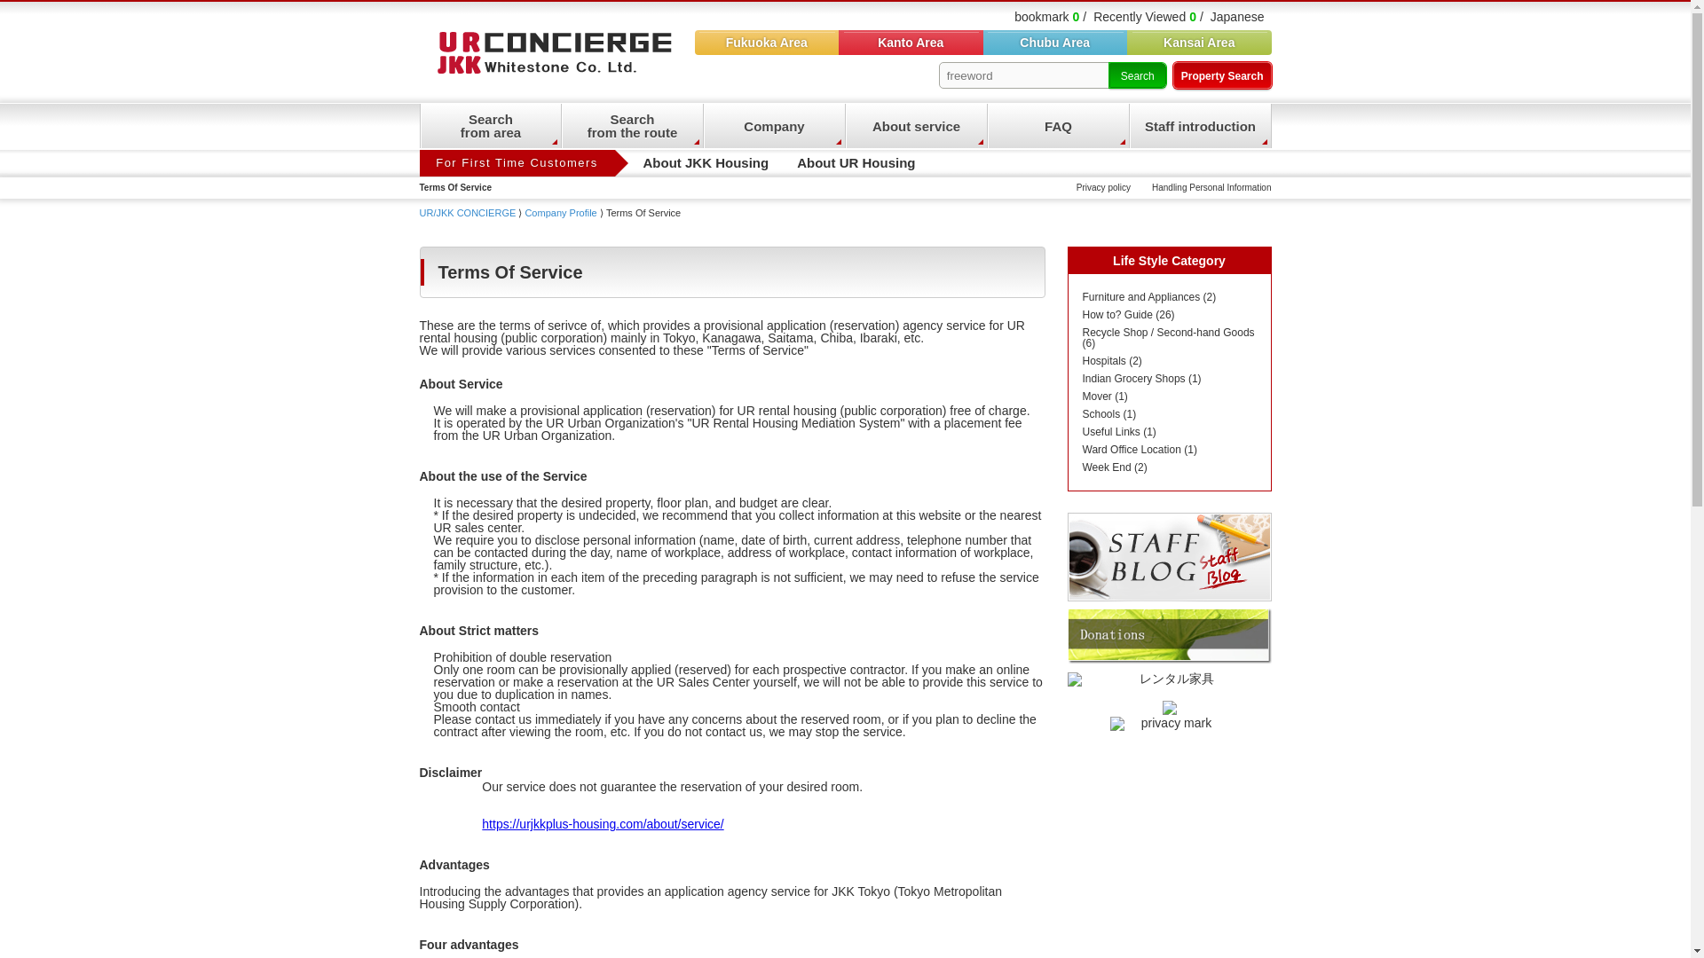 This screenshot has height=958, width=1704. I want to click on Japanese, so click(1241, 16).